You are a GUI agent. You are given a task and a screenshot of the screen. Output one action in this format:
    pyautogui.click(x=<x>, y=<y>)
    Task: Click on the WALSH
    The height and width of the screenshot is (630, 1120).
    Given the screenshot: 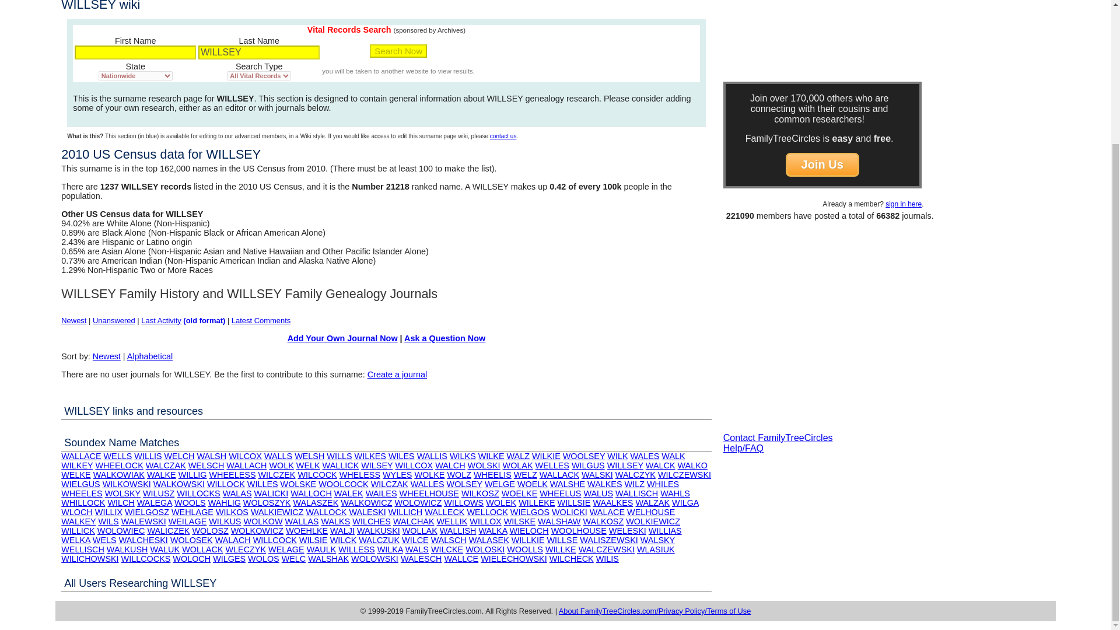 What is the action you would take?
    pyautogui.click(x=211, y=456)
    